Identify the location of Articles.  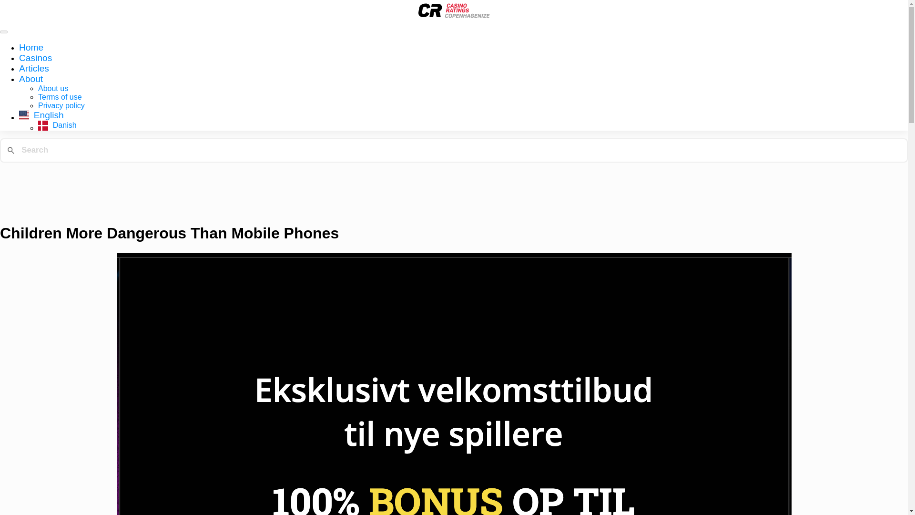
(34, 68).